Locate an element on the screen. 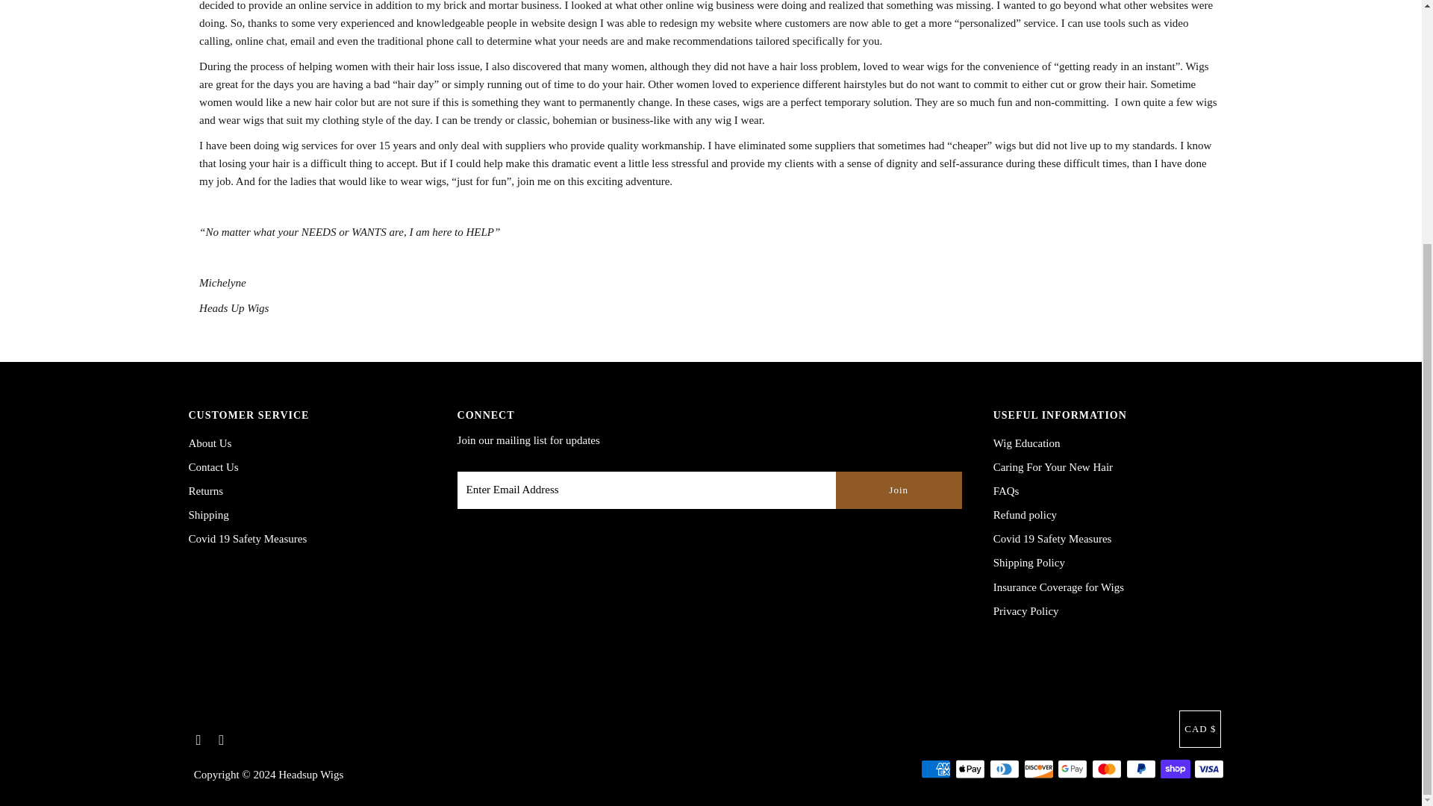 This screenshot has height=806, width=1433. American Express is located at coordinates (936, 769).